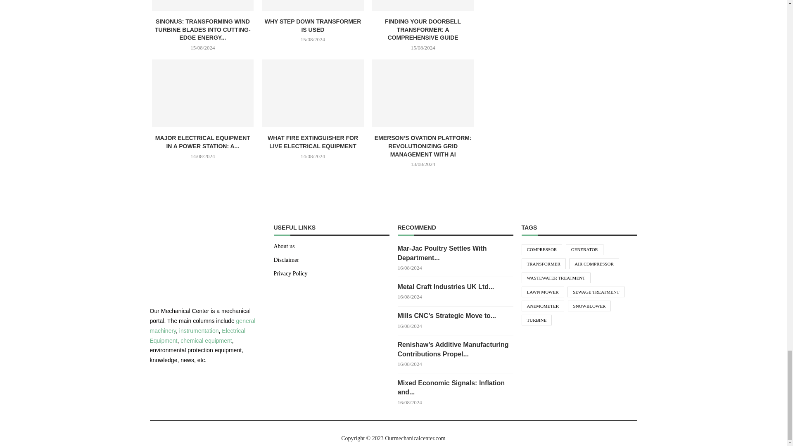 The width and height of the screenshot is (793, 446). What do you see at coordinates (313, 93) in the screenshot?
I see `What Fire Extinguisher For Live Electrical Equipment` at bounding box center [313, 93].